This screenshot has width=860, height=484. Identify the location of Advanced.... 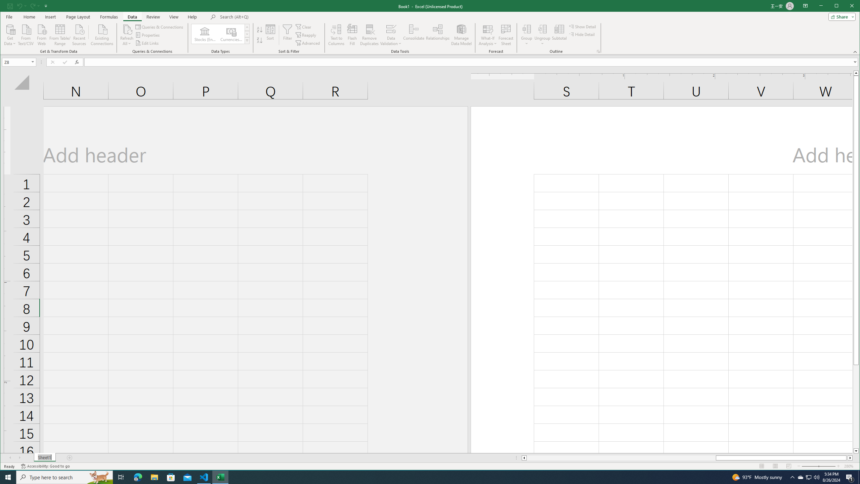
(309, 43).